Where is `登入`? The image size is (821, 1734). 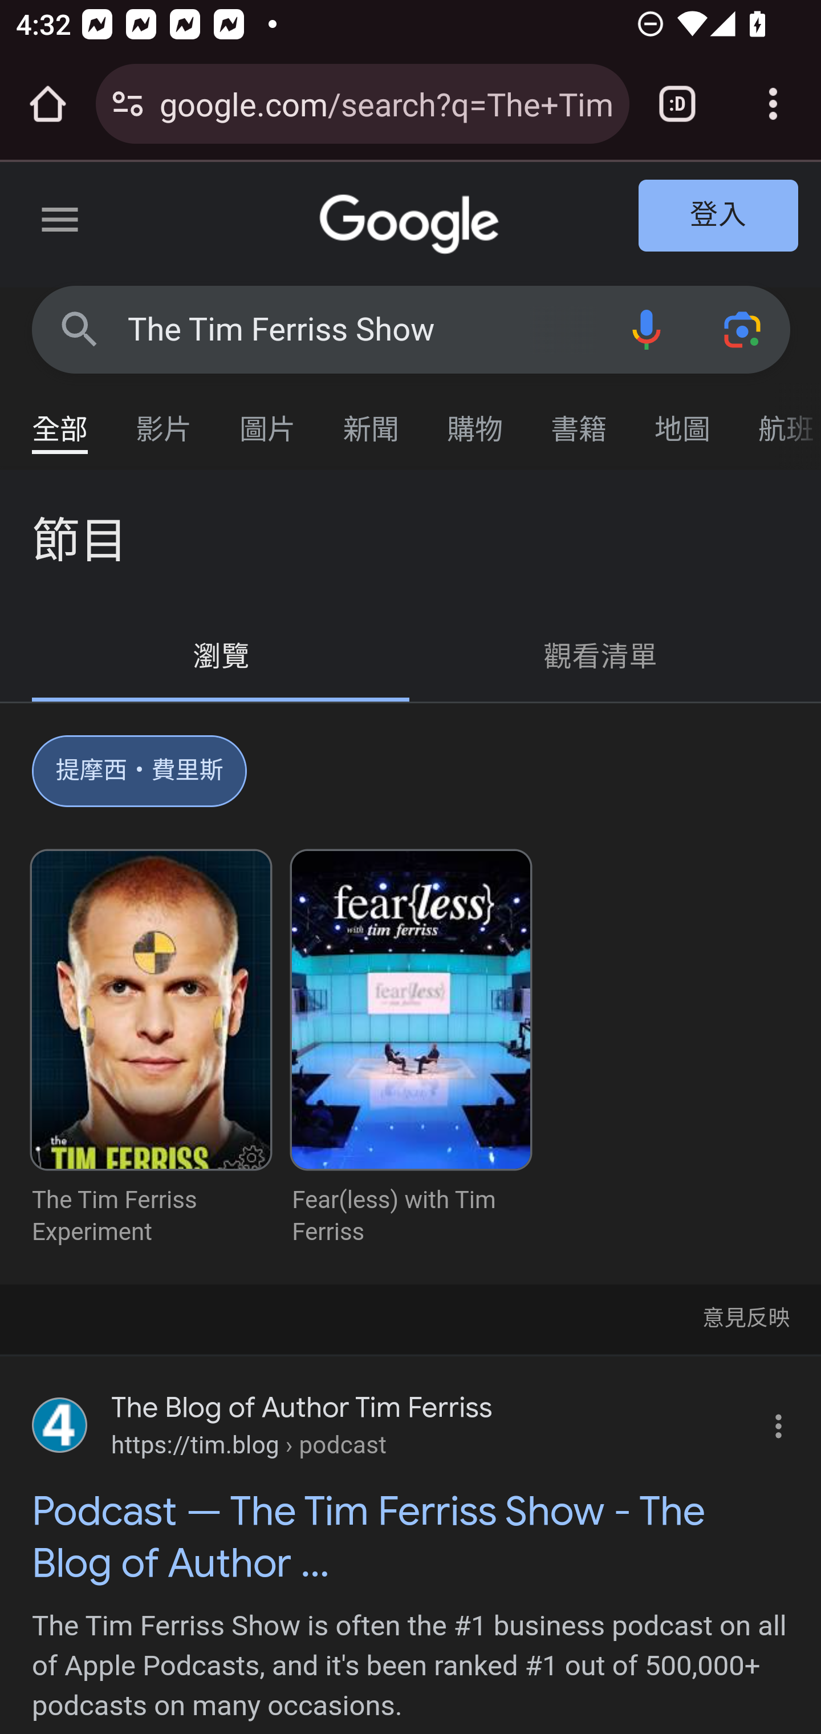 登入 is located at coordinates (719, 217).